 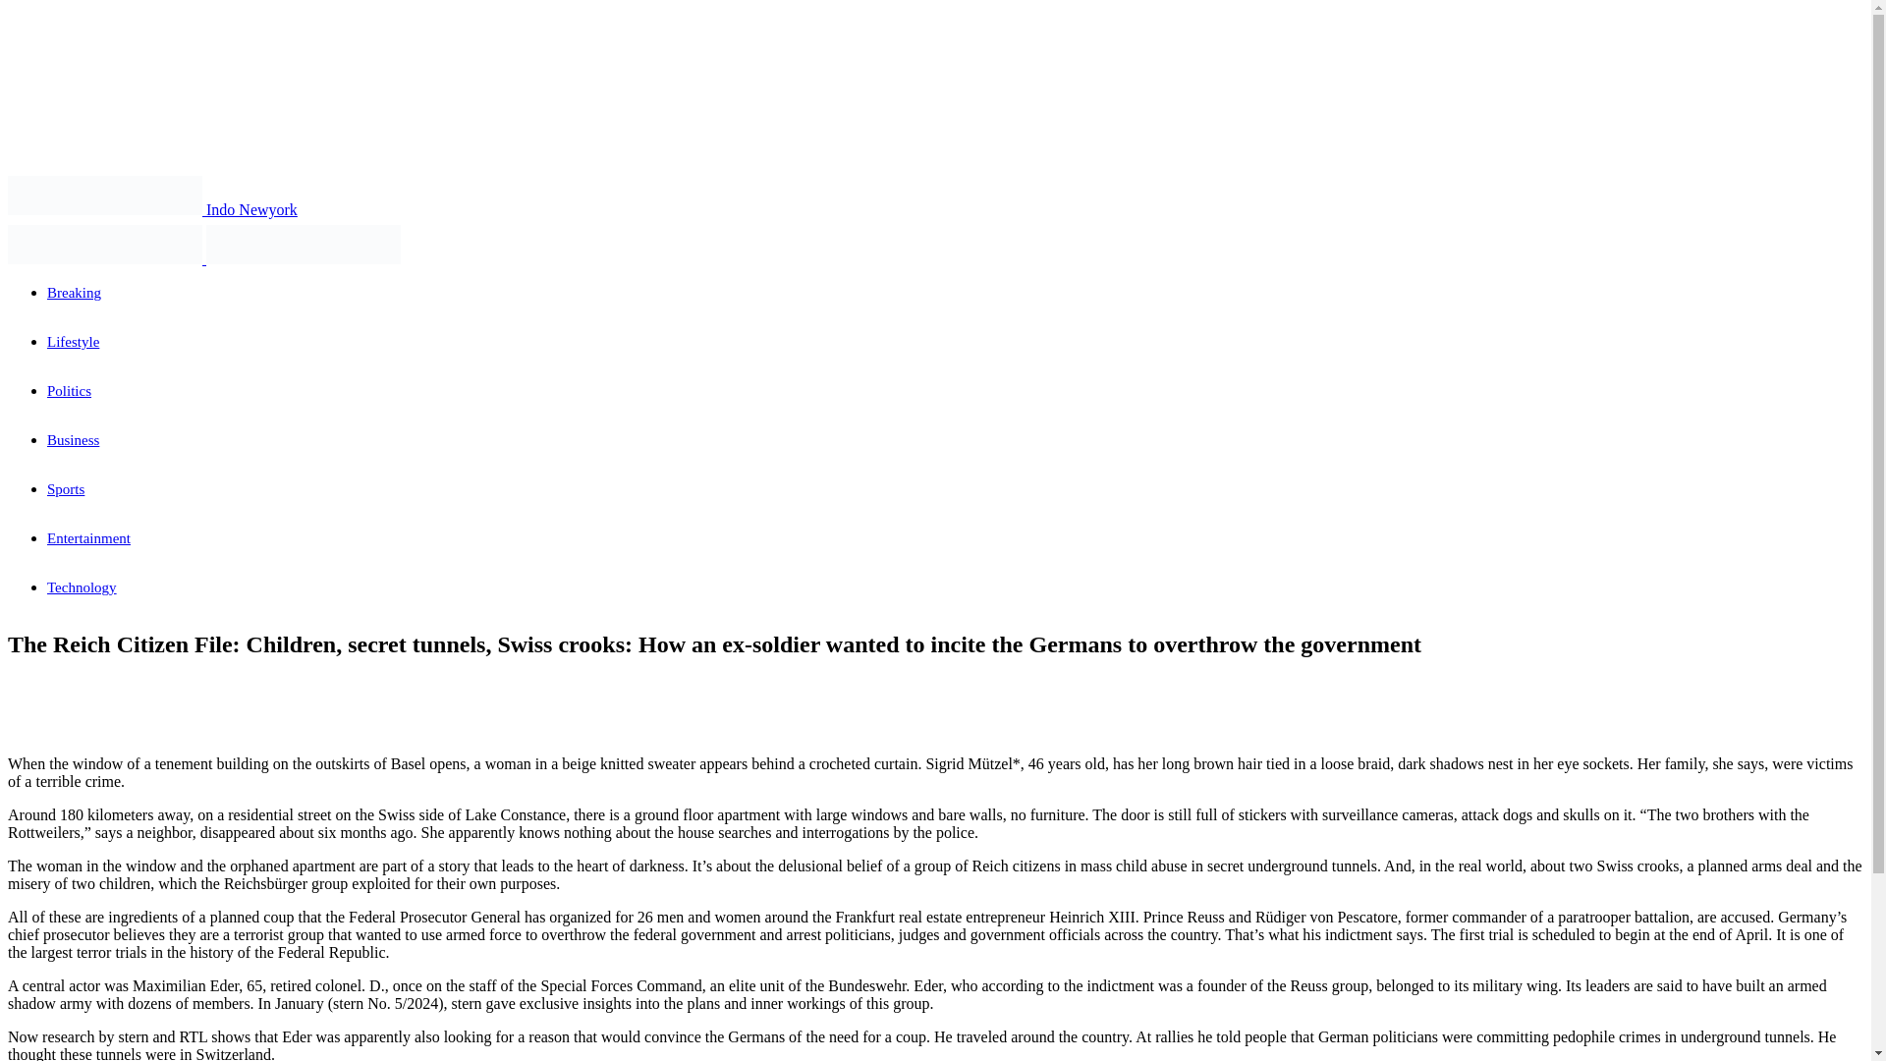 What do you see at coordinates (75, 293) in the screenshot?
I see `Breaking` at bounding box center [75, 293].